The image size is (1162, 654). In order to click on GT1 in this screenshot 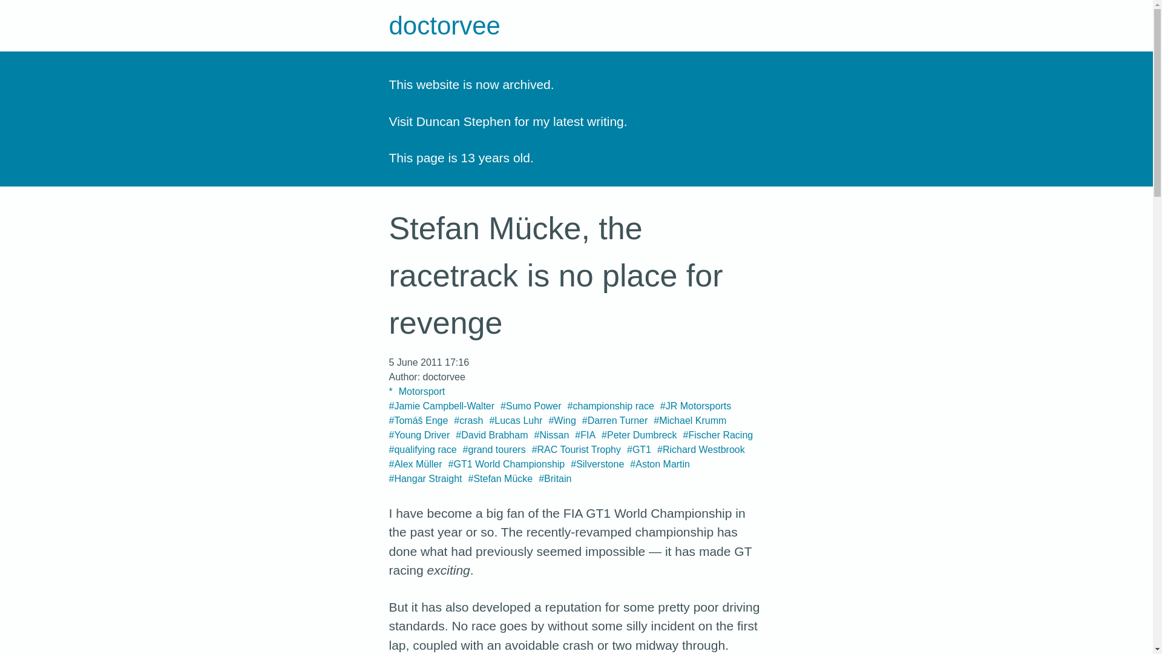, I will do `click(639, 449)`.